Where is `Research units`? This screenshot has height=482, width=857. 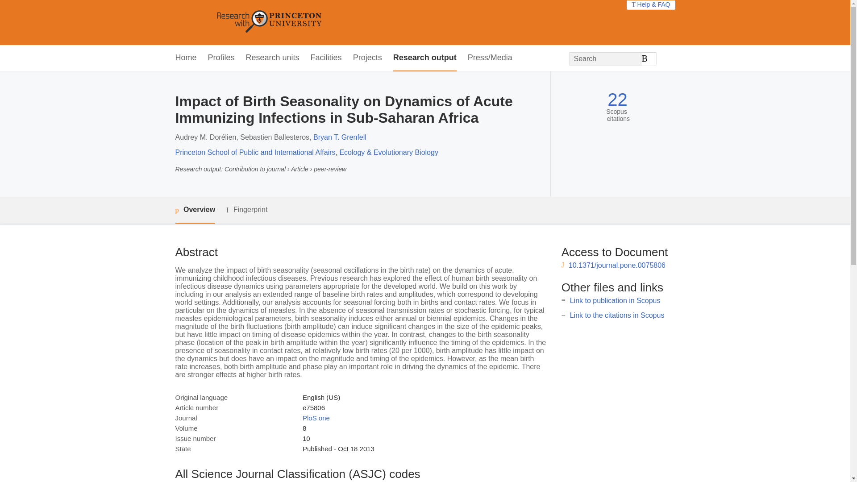 Research units is located at coordinates (272, 58).